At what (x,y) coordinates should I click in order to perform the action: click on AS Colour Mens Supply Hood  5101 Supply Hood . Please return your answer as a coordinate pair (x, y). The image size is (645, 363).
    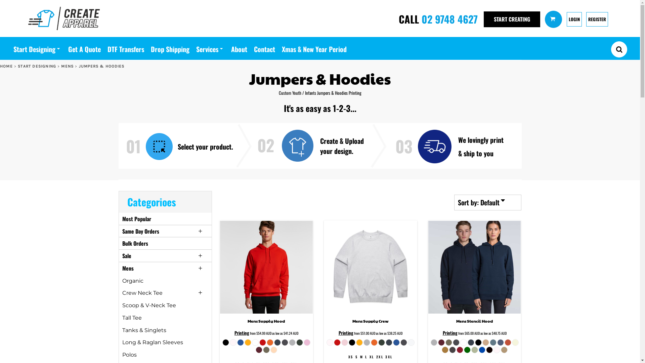
    Looking at the image, I should click on (266, 267).